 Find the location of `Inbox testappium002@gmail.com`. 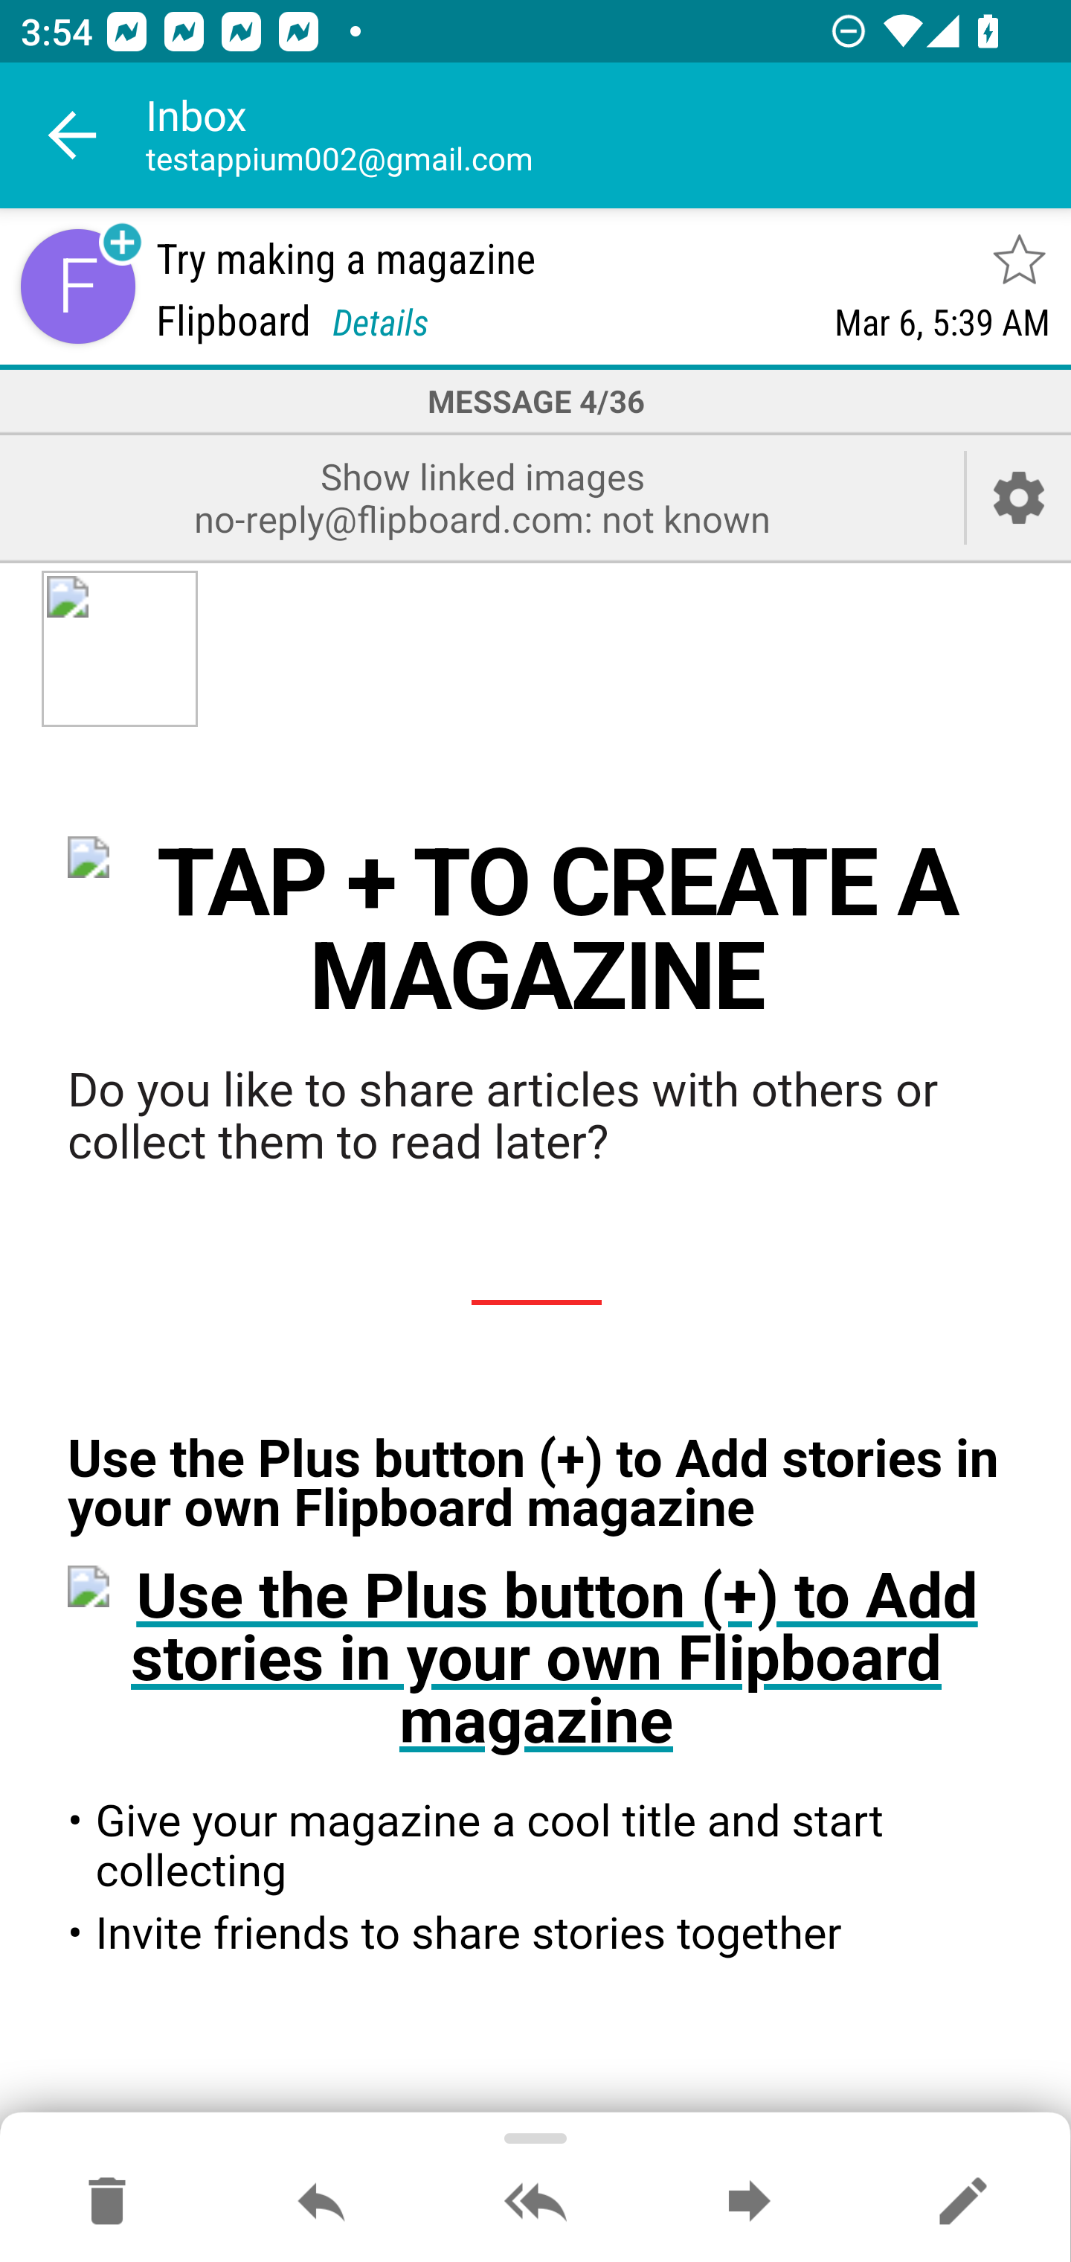

Inbox testappium002@gmail.com is located at coordinates (608, 135).